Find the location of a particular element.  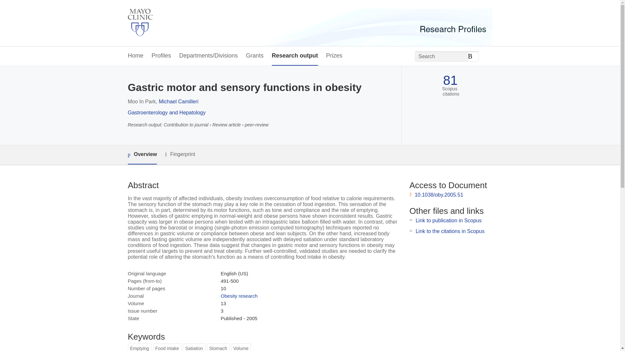

Link to the citations in Scopus is located at coordinates (450, 231).